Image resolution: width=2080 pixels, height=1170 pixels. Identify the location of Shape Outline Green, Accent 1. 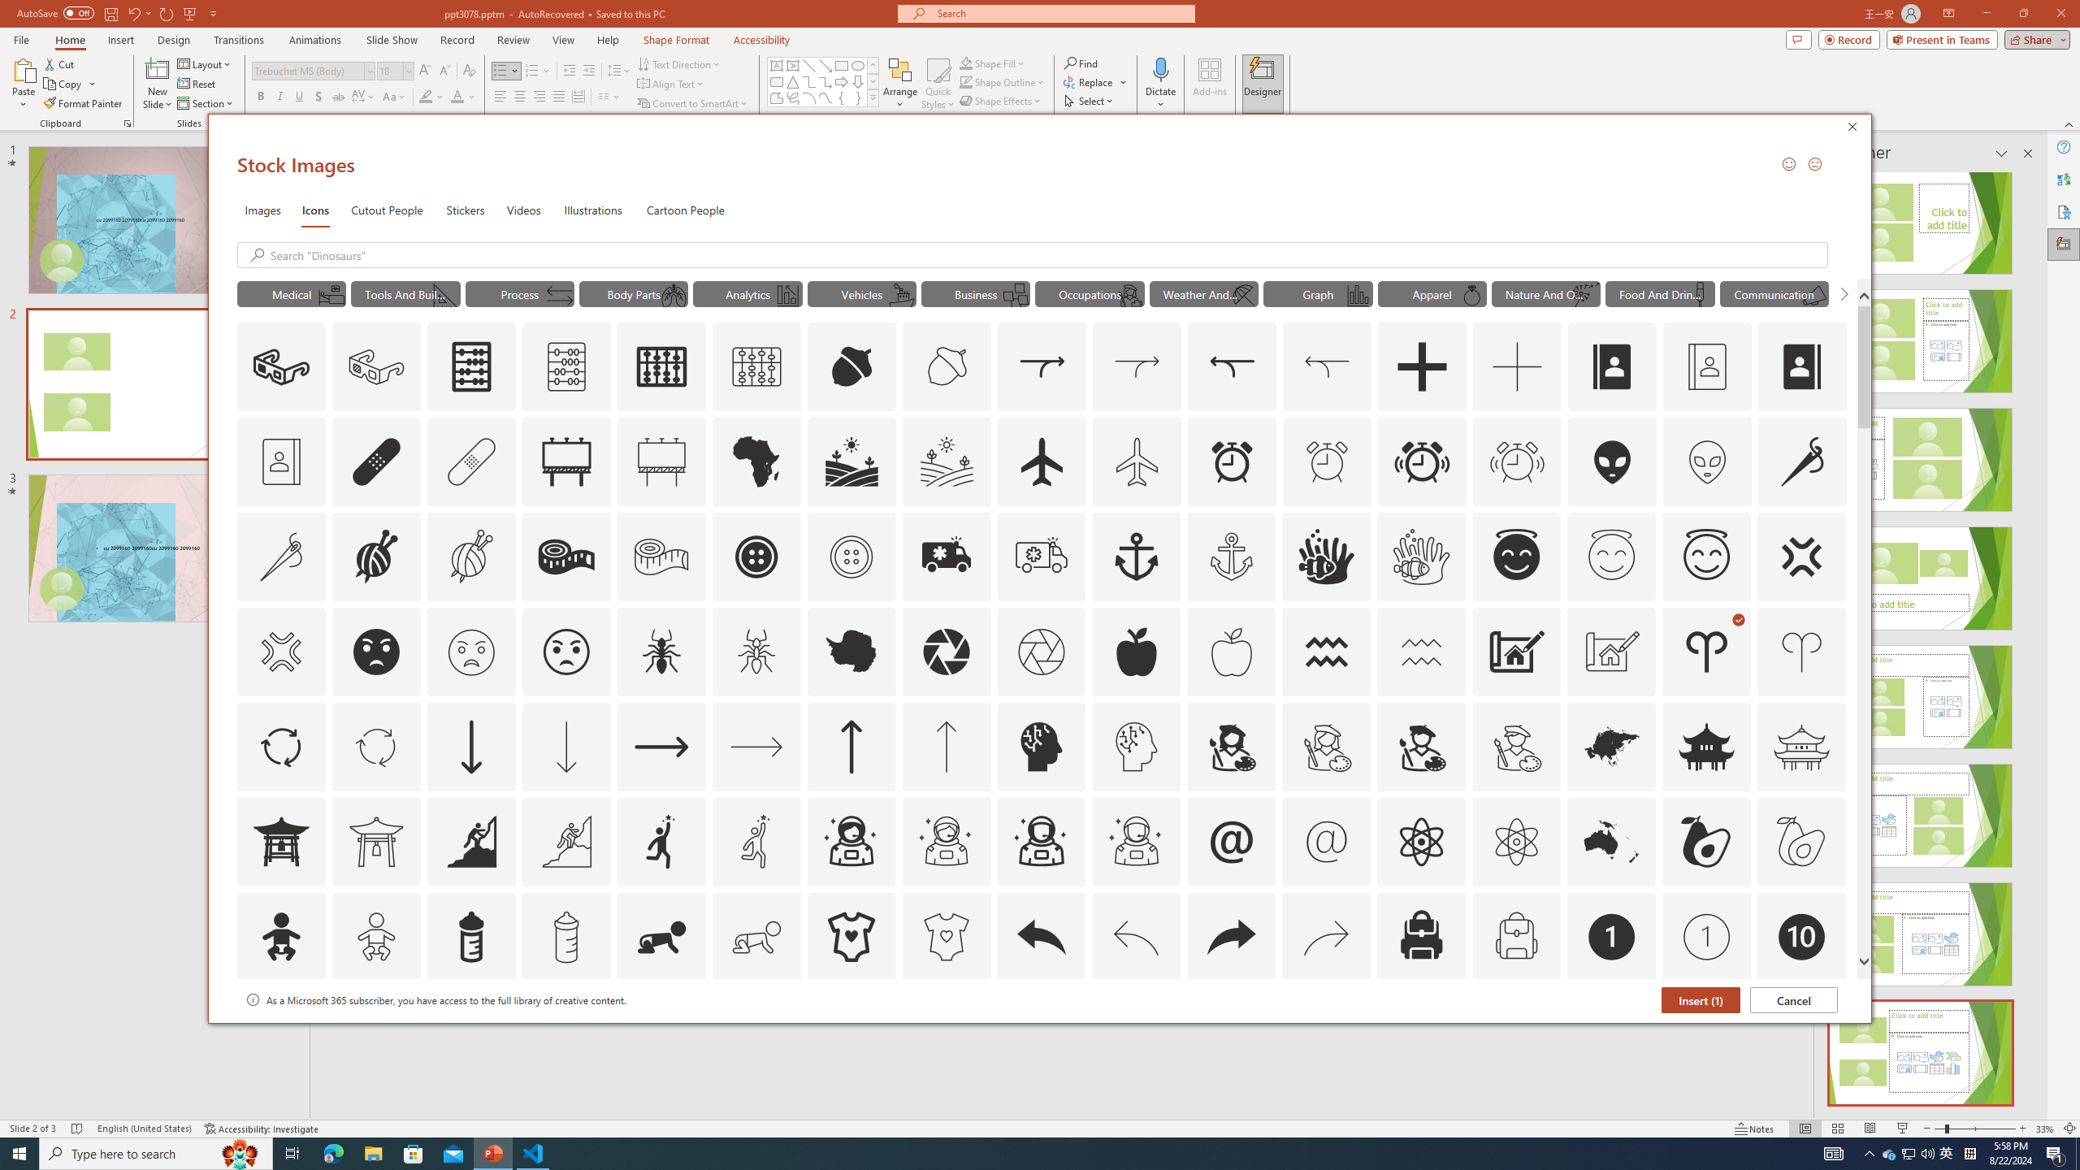
(965, 81).